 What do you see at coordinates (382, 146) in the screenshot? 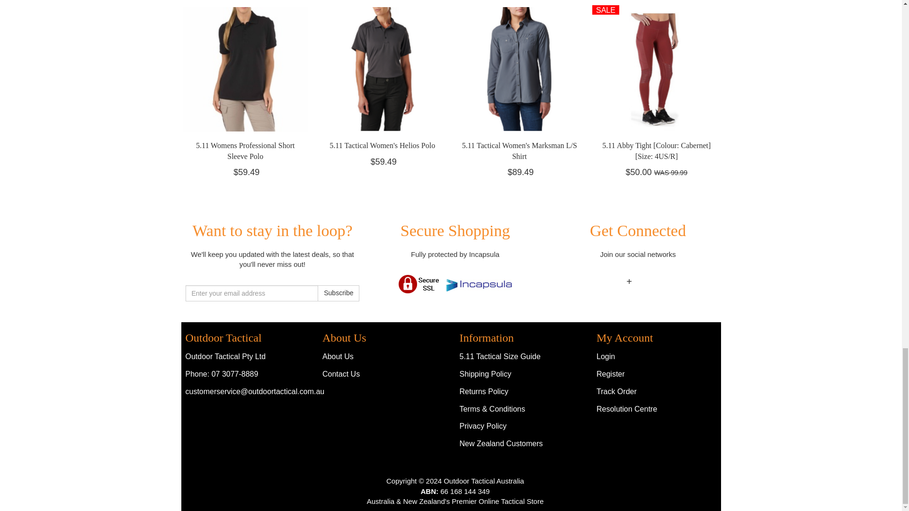
I see `5.11 Tactical Women's Helios Polo` at bounding box center [382, 146].